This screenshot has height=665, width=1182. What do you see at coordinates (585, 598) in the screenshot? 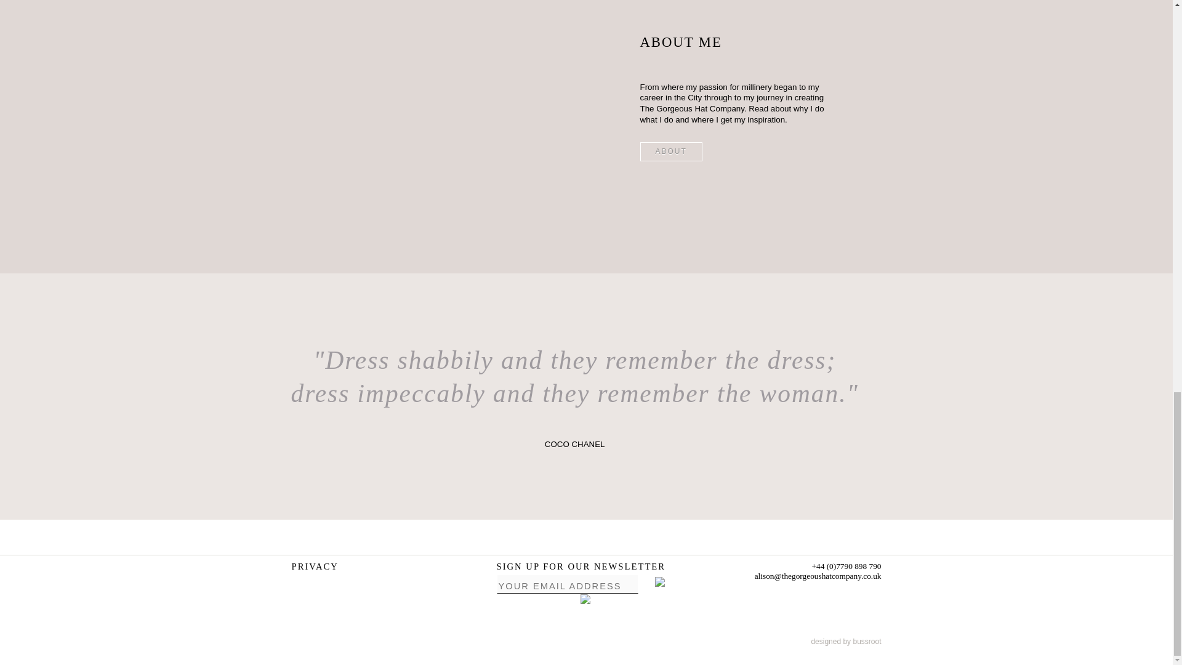
I see `instagram account` at bounding box center [585, 598].